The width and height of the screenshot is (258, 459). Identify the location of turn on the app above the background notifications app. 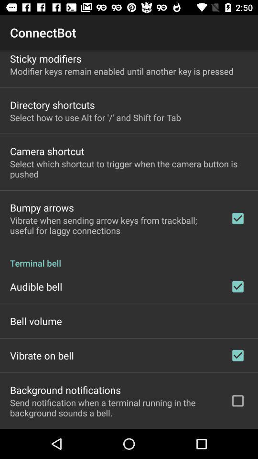
(42, 355).